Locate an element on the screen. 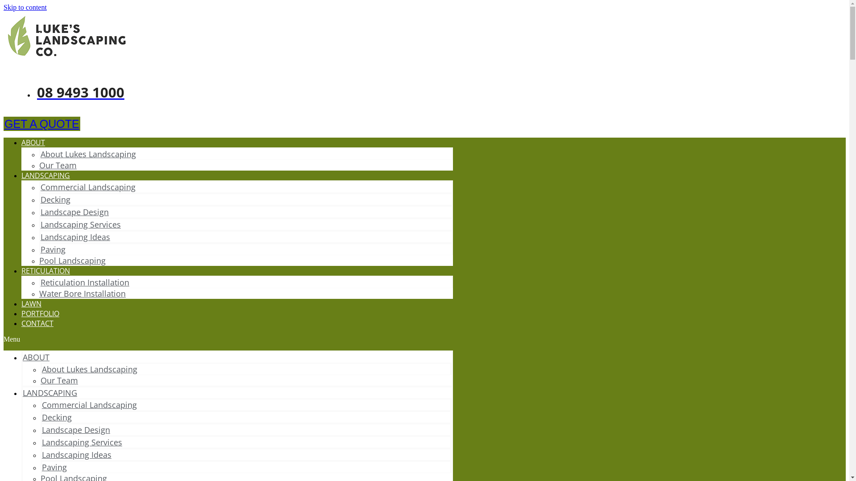  Commercial Landscaping is located at coordinates (89, 405).